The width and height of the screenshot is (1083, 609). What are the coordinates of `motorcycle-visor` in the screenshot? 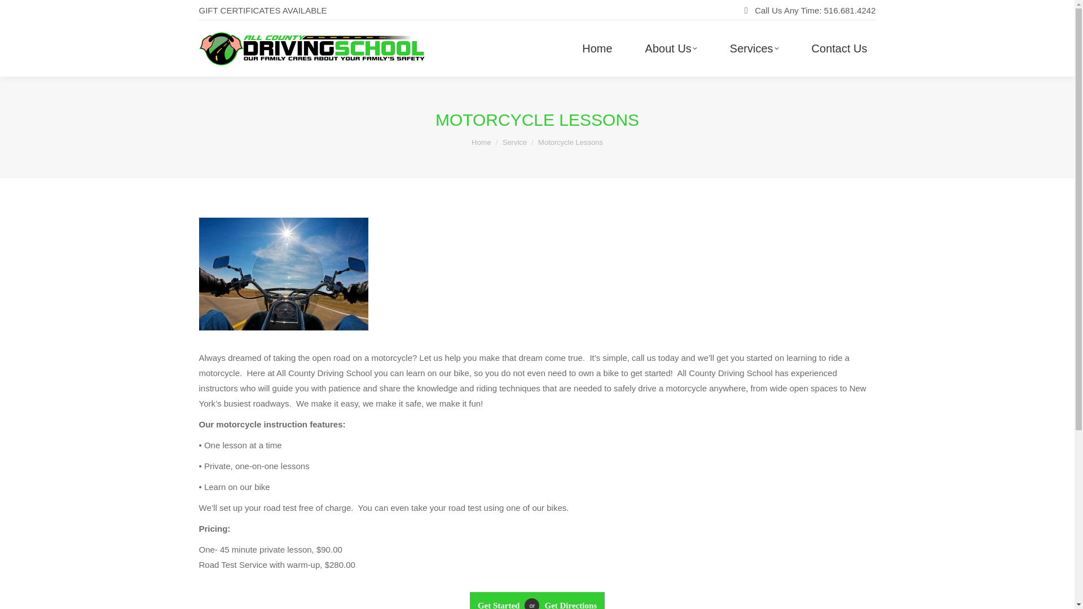 It's located at (283, 274).